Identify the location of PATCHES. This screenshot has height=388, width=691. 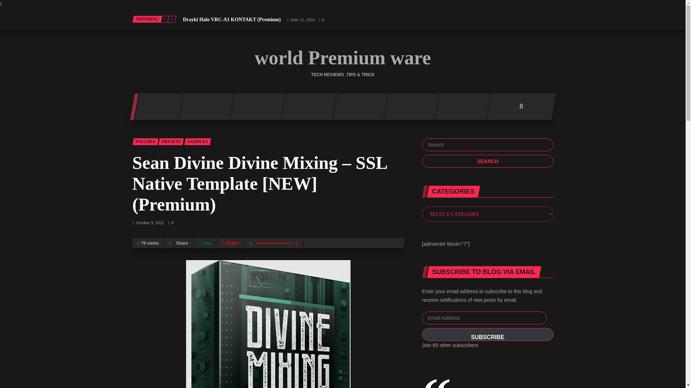
(145, 142).